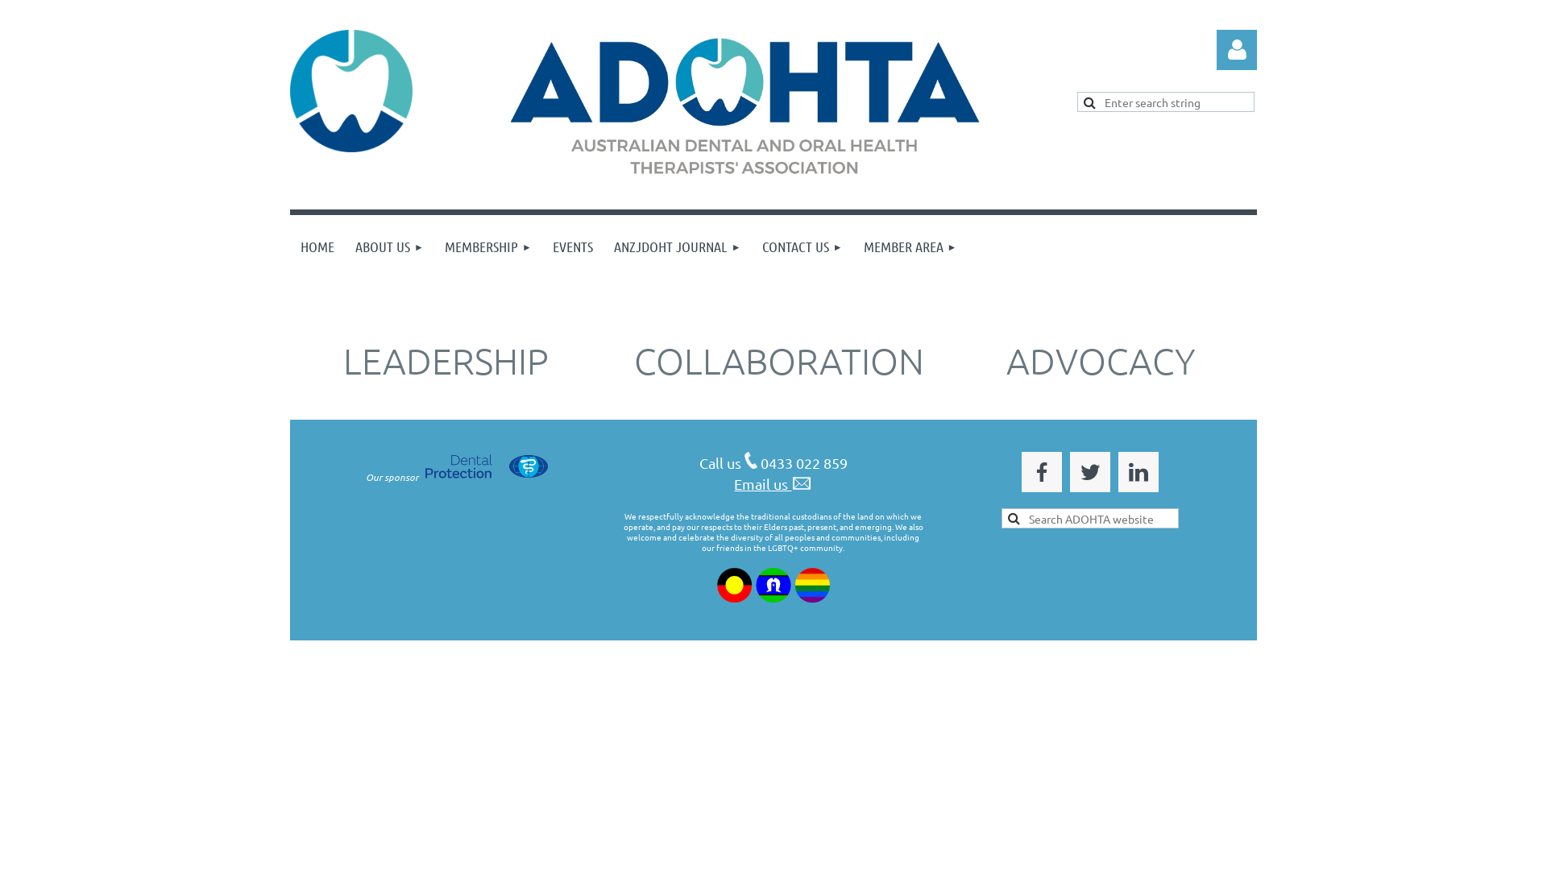 The image size is (1547, 870). Describe the element at coordinates (910, 246) in the screenshot. I see `MEMBER AREA` at that location.